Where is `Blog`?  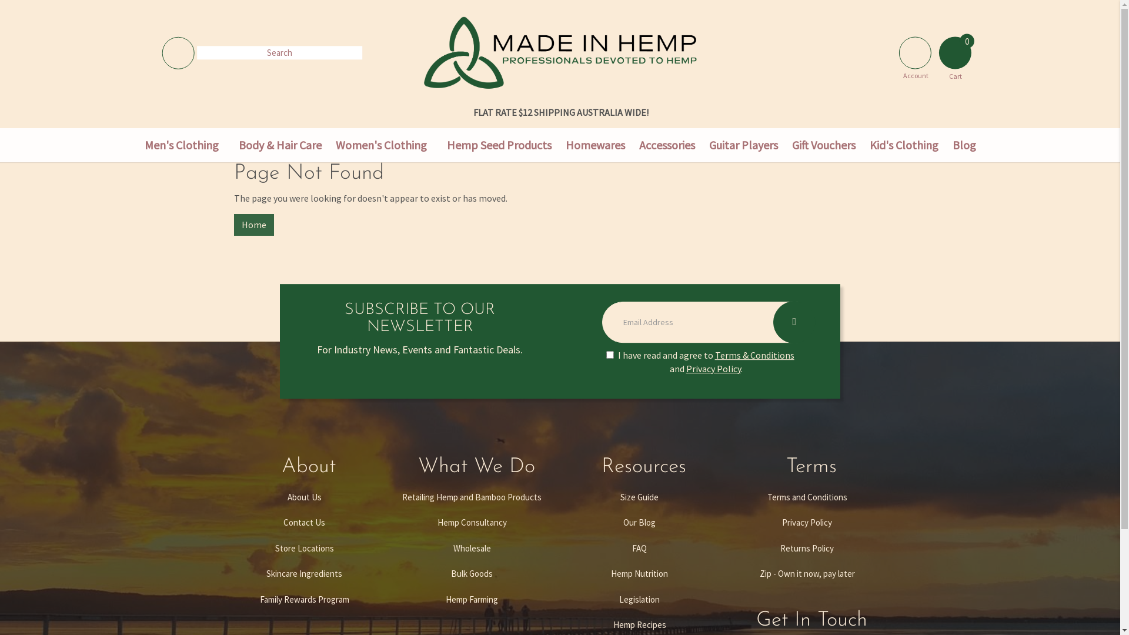 Blog is located at coordinates (964, 146).